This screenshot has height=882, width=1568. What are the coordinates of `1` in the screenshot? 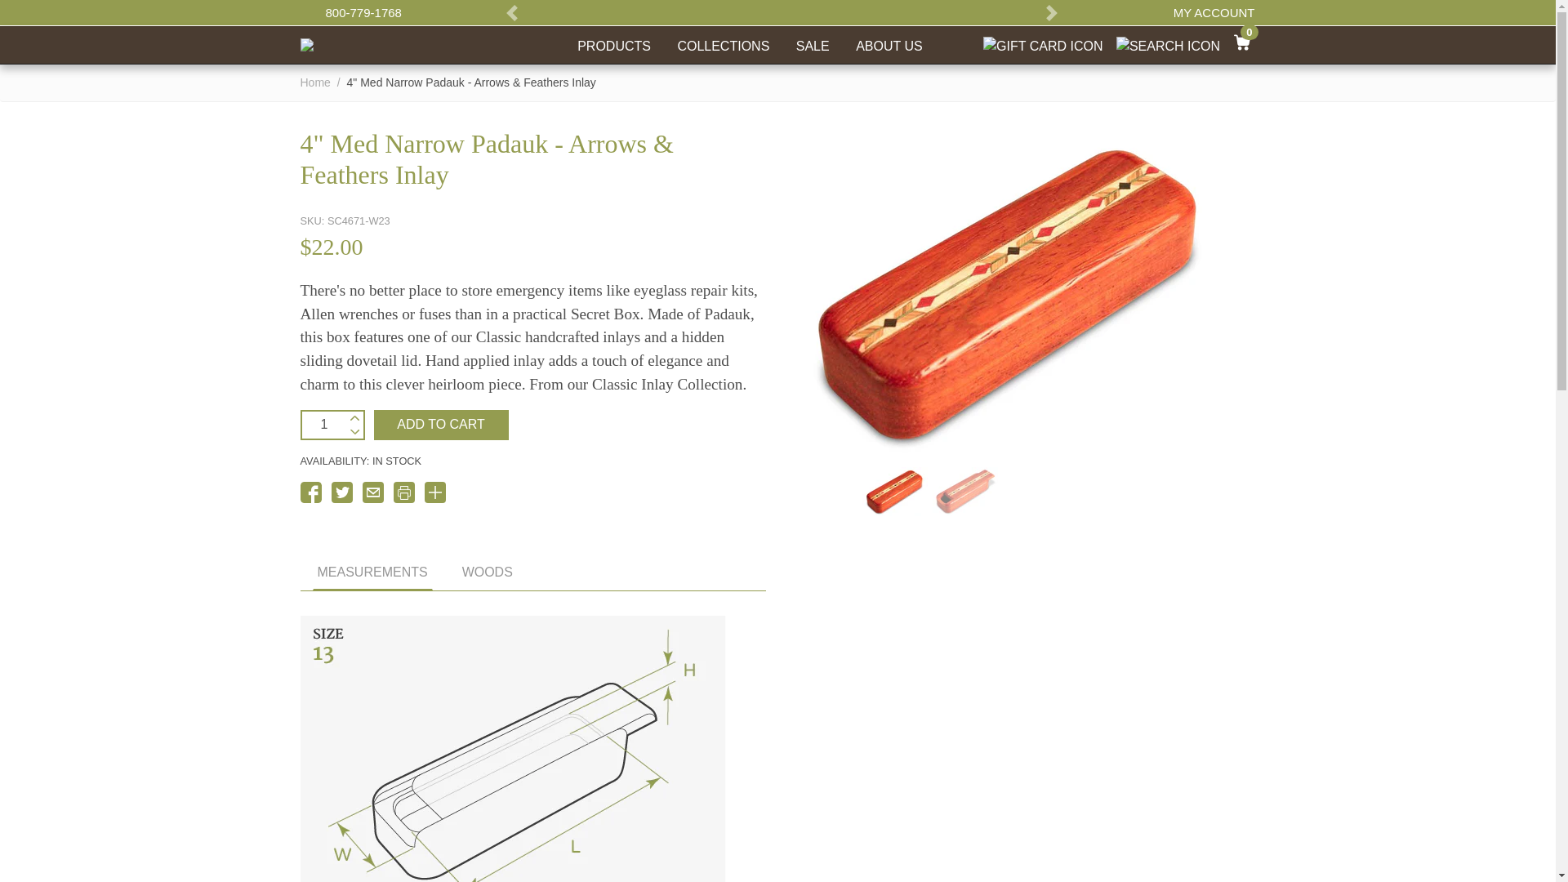 It's located at (324, 425).